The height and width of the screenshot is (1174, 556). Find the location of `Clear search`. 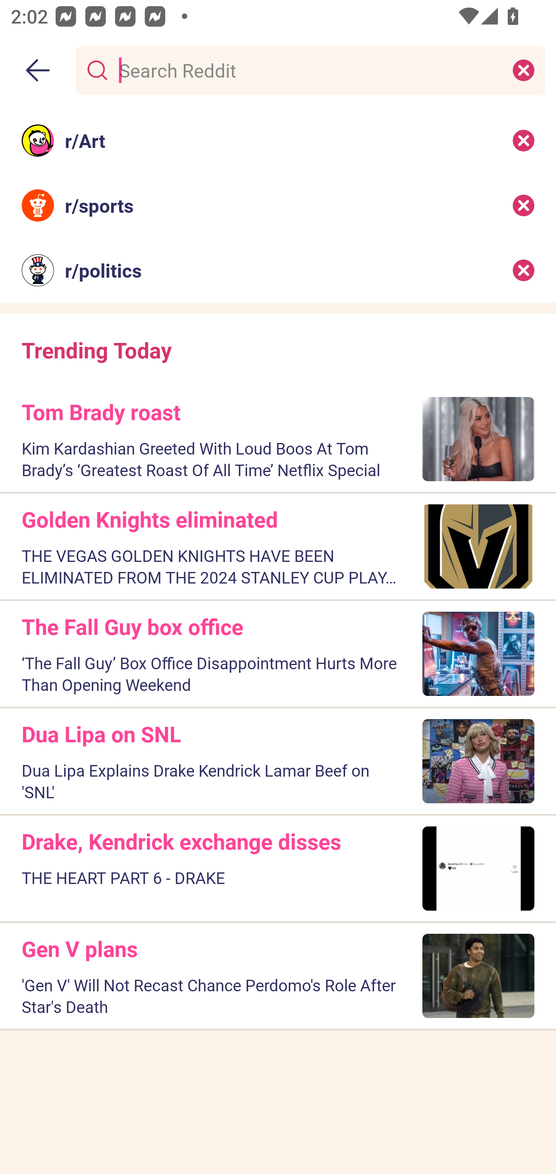

Clear search is located at coordinates (524, 70).